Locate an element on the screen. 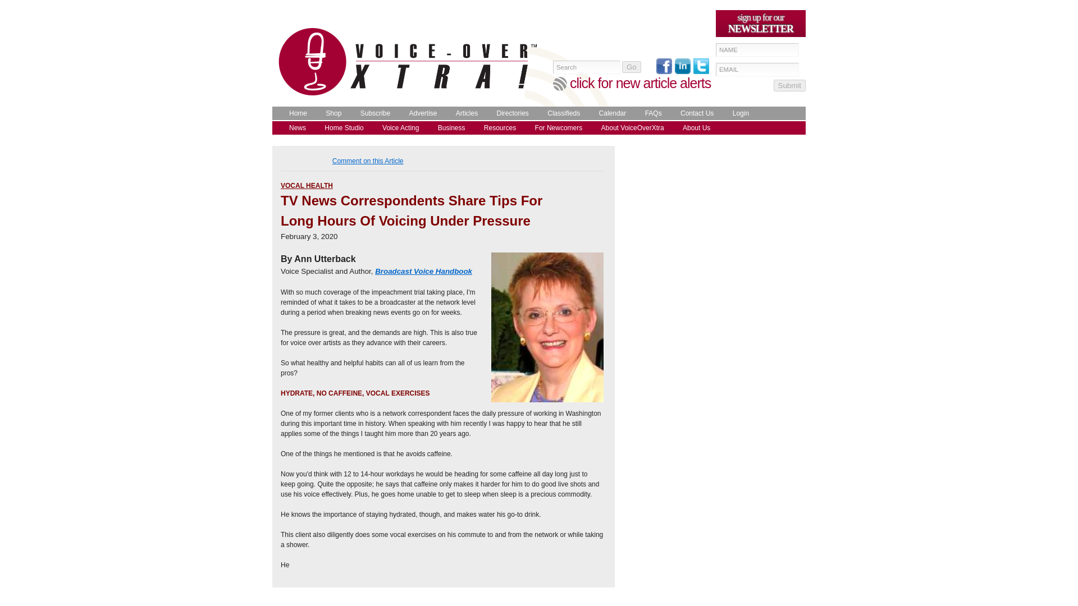 This screenshot has height=606, width=1078. About VoiceOverXtra is located at coordinates (630, 128).